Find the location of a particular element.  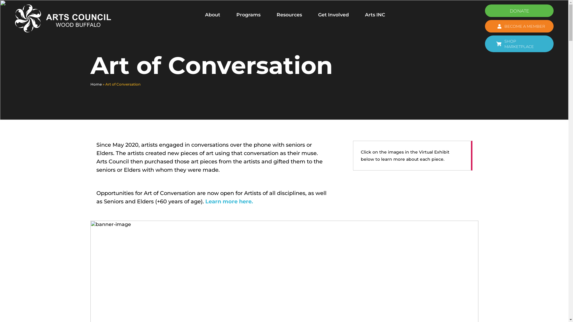

Resources is located at coordinates (289, 15).